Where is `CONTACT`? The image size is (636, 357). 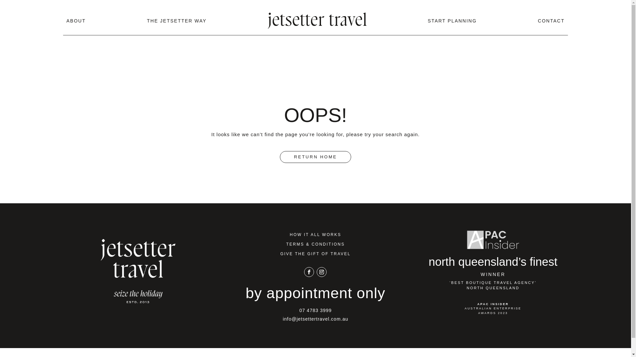 CONTACT is located at coordinates (551, 20).